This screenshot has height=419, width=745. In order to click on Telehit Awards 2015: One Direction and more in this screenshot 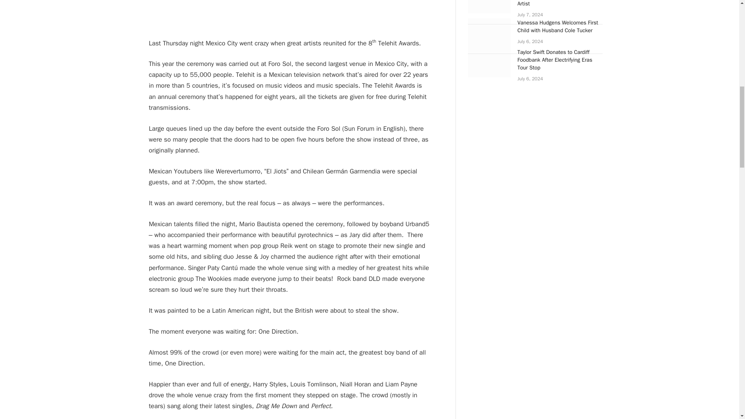, I will do `click(289, 12)`.